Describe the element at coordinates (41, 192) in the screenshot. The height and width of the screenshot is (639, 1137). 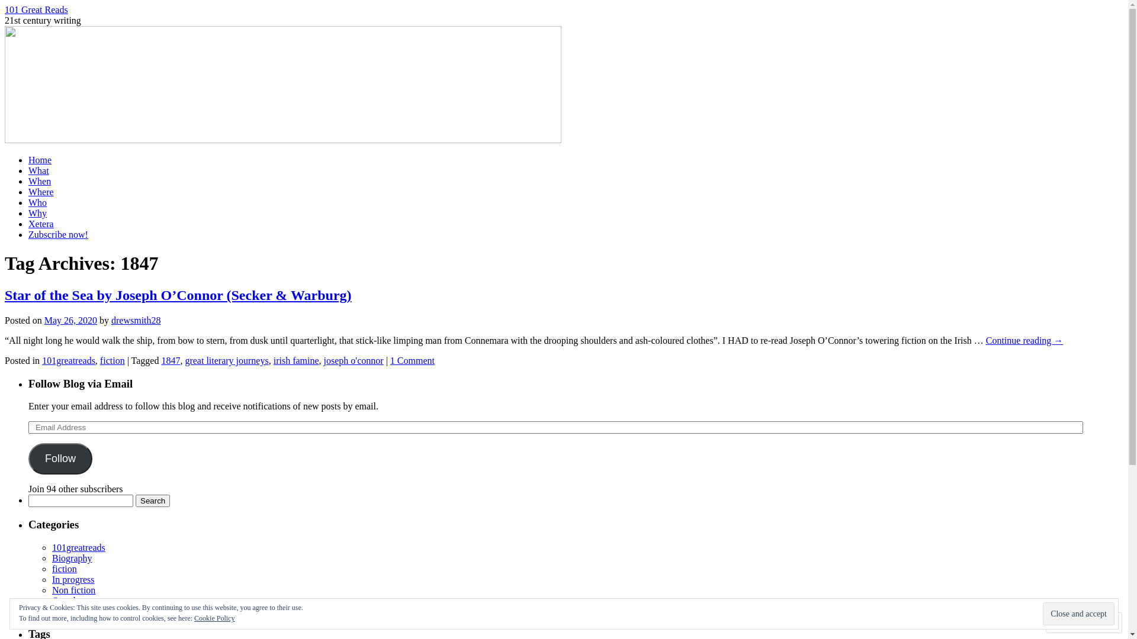
I see `Where` at that location.